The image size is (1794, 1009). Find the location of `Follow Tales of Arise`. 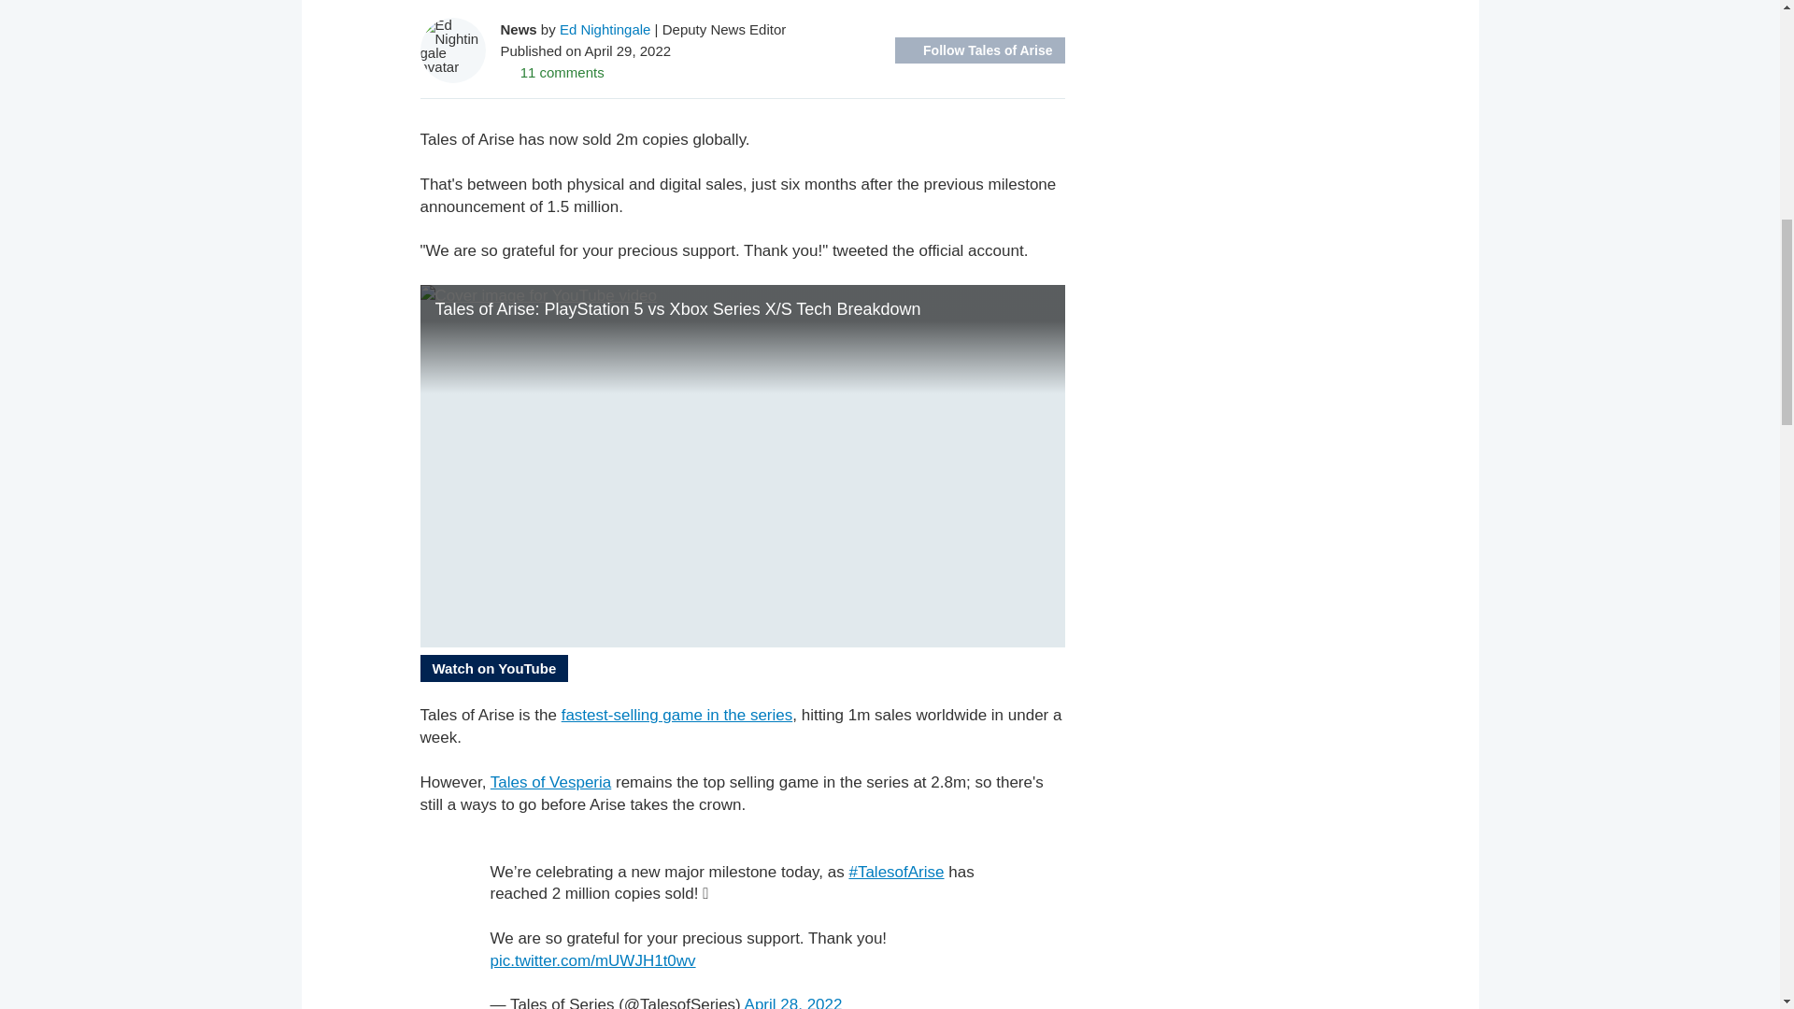

Follow Tales of Arise is located at coordinates (979, 50).